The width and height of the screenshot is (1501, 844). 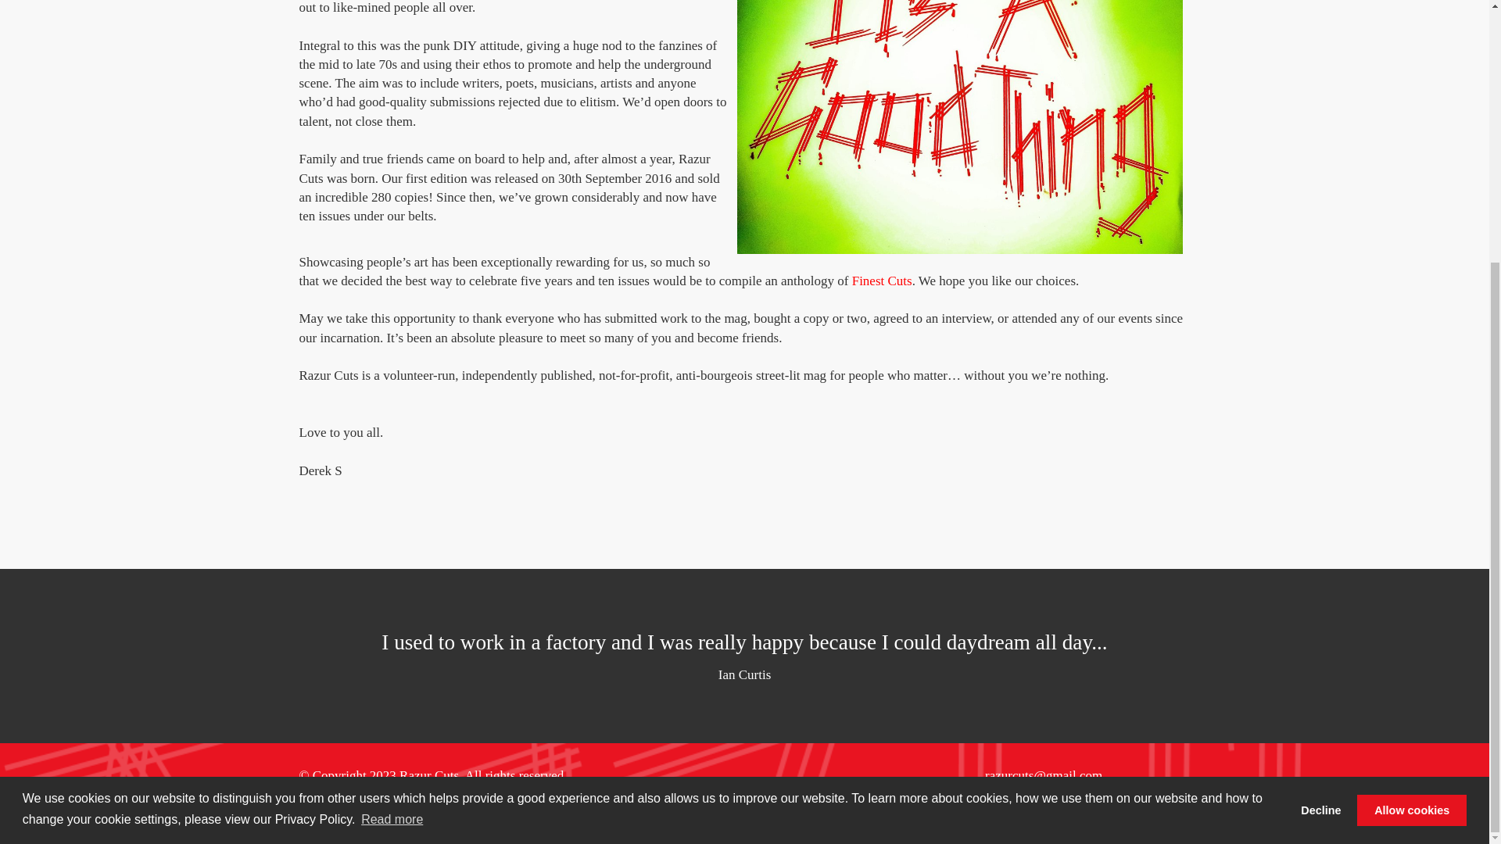 What do you see at coordinates (1321, 438) in the screenshot?
I see `Decline` at bounding box center [1321, 438].